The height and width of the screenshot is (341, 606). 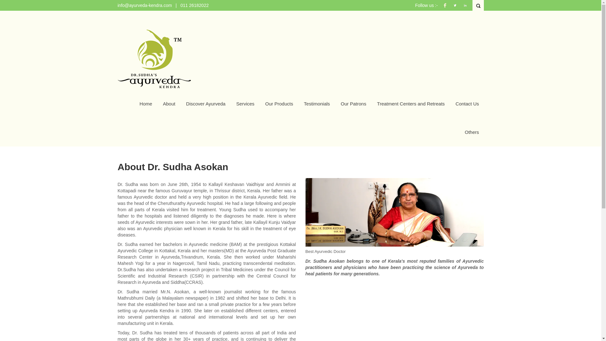 I want to click on Linkedin, so click(x=465, y=8).